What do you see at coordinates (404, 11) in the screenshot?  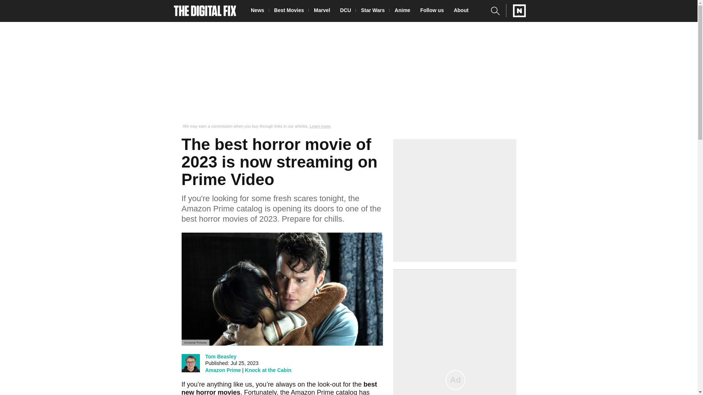 I see `Anime` at bounding box center [404, 11].